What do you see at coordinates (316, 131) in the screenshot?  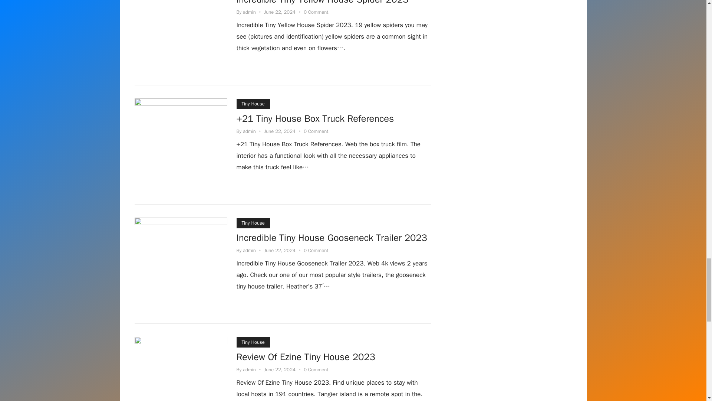 I see `0 Comment` at bounding box center [316, 131].